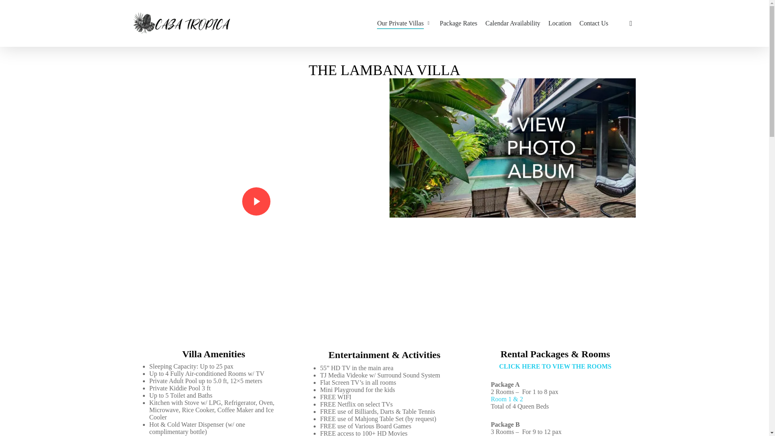  Describe the element at coordinates (630, 23) in the screenshot. I see `search` at that location.